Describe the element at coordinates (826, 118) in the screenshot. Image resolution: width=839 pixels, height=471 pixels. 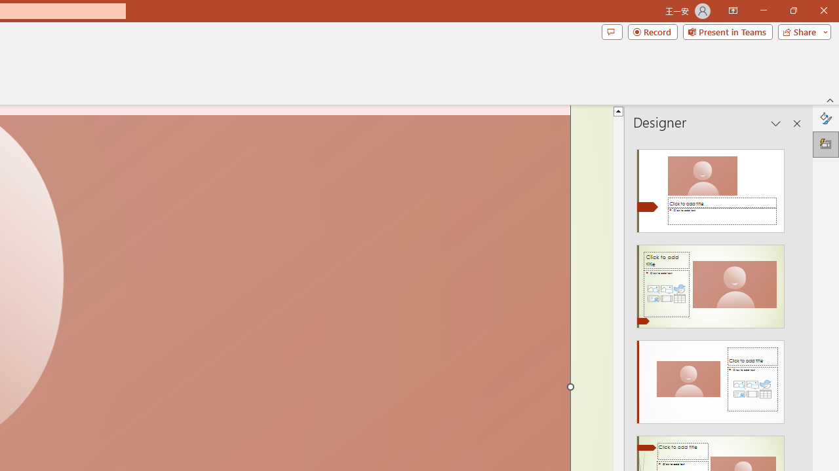
I see `Format Background` at that location.